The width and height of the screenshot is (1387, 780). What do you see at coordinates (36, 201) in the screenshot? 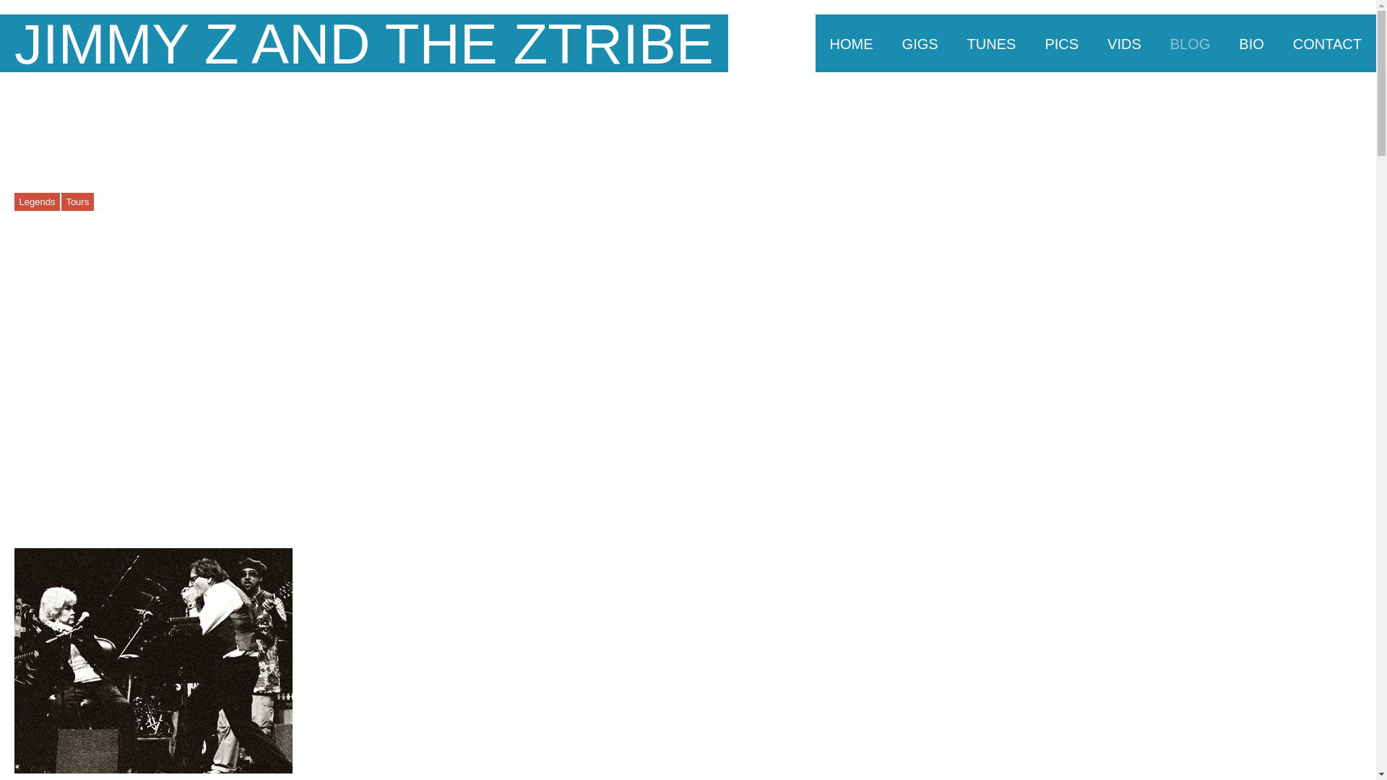
I see `Legends` at bounding box center [36, 201].